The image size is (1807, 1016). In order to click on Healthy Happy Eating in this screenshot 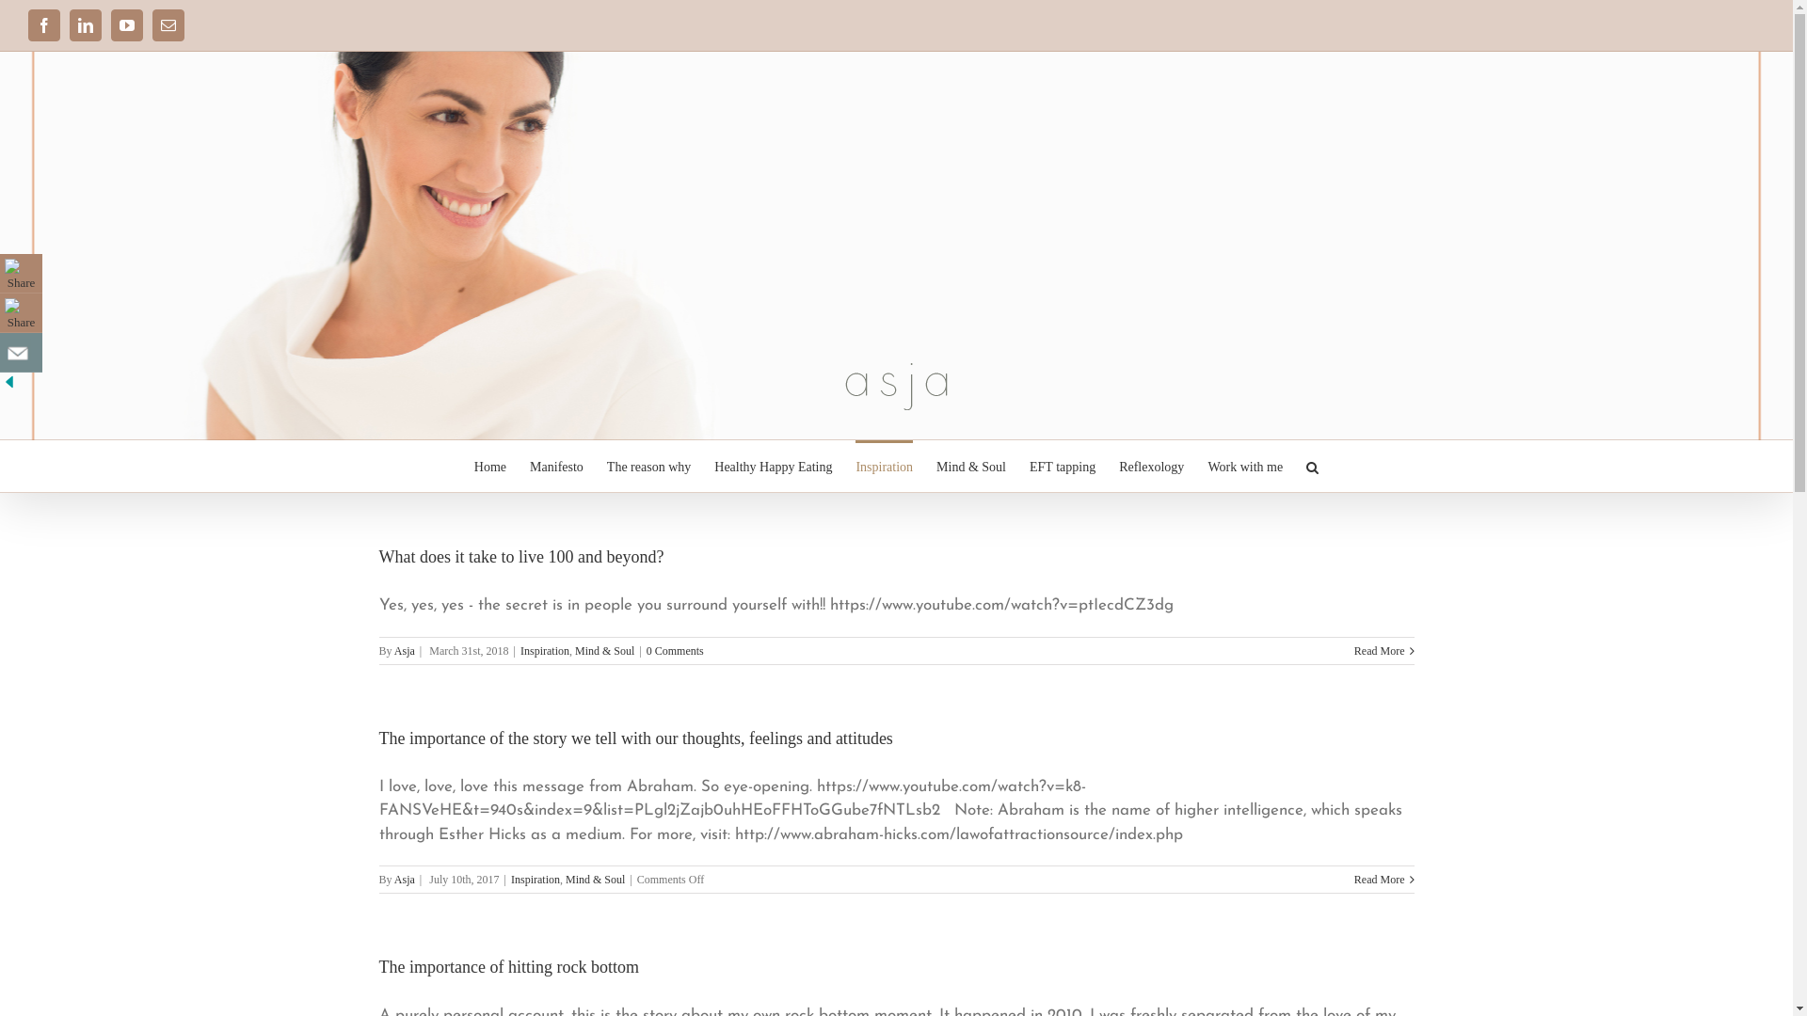, I will do `click(774, 467)`.